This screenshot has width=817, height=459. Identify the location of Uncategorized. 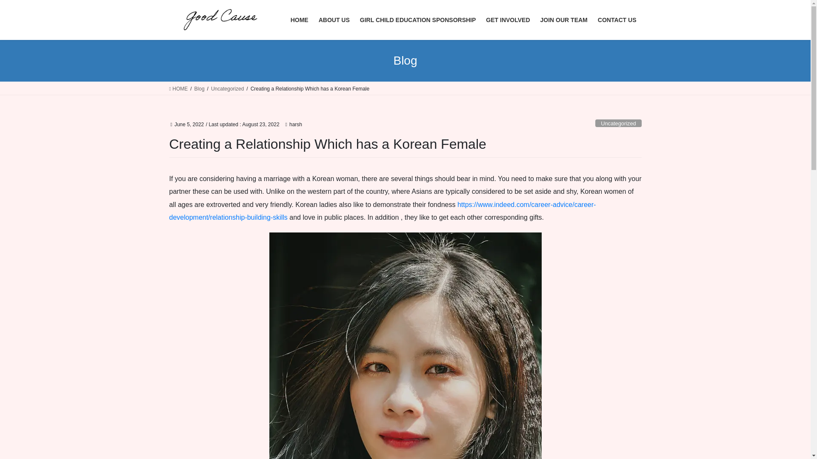
(227, 88).